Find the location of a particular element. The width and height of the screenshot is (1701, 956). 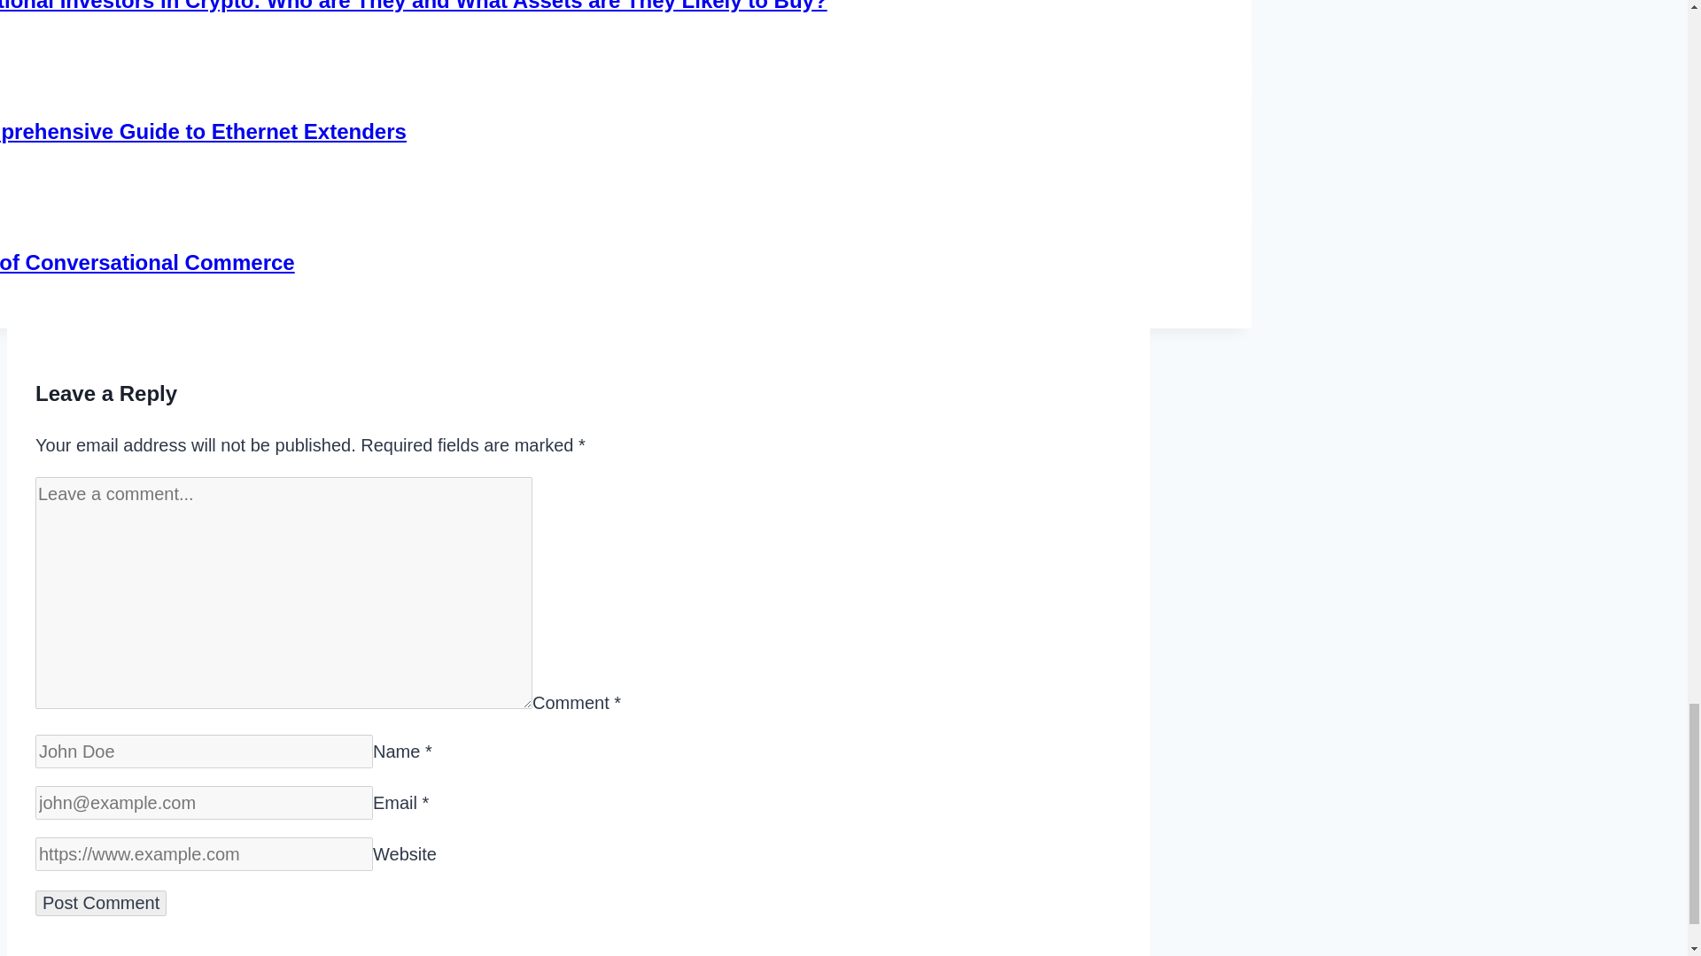

A Comprehensive Guide to Ethernet Extenders is located at coordinates (203, 131).